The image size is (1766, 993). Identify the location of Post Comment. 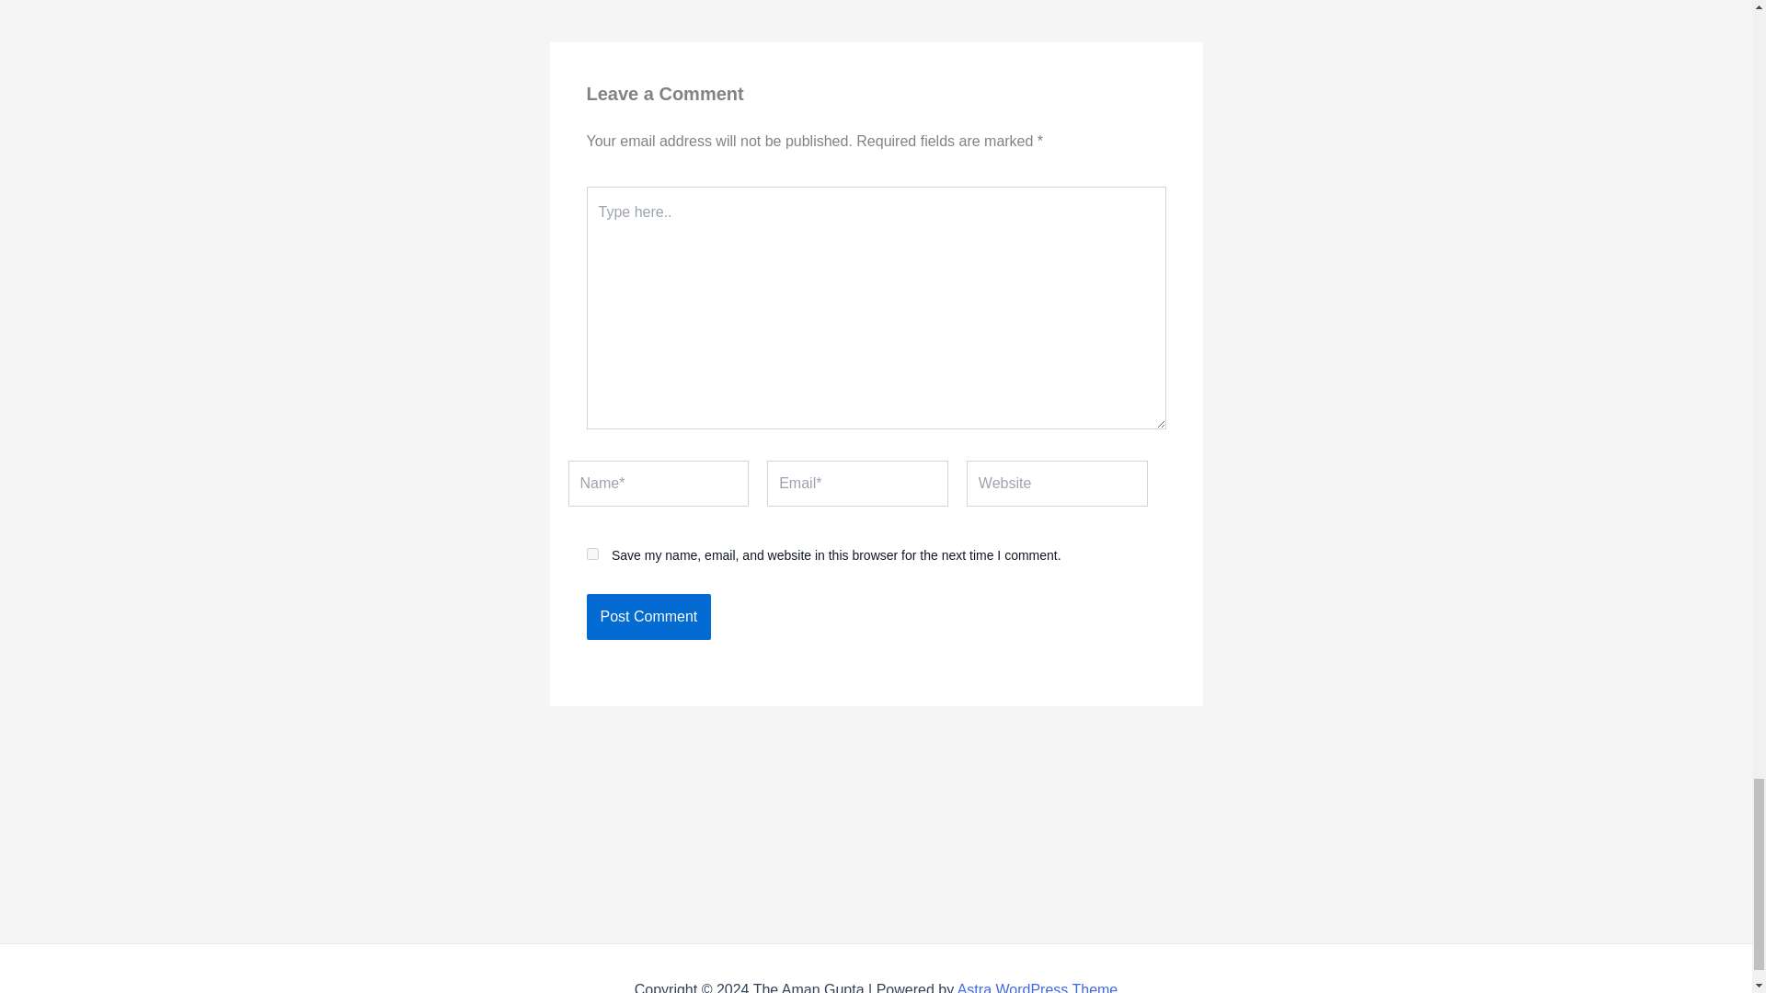
(1070, 2).